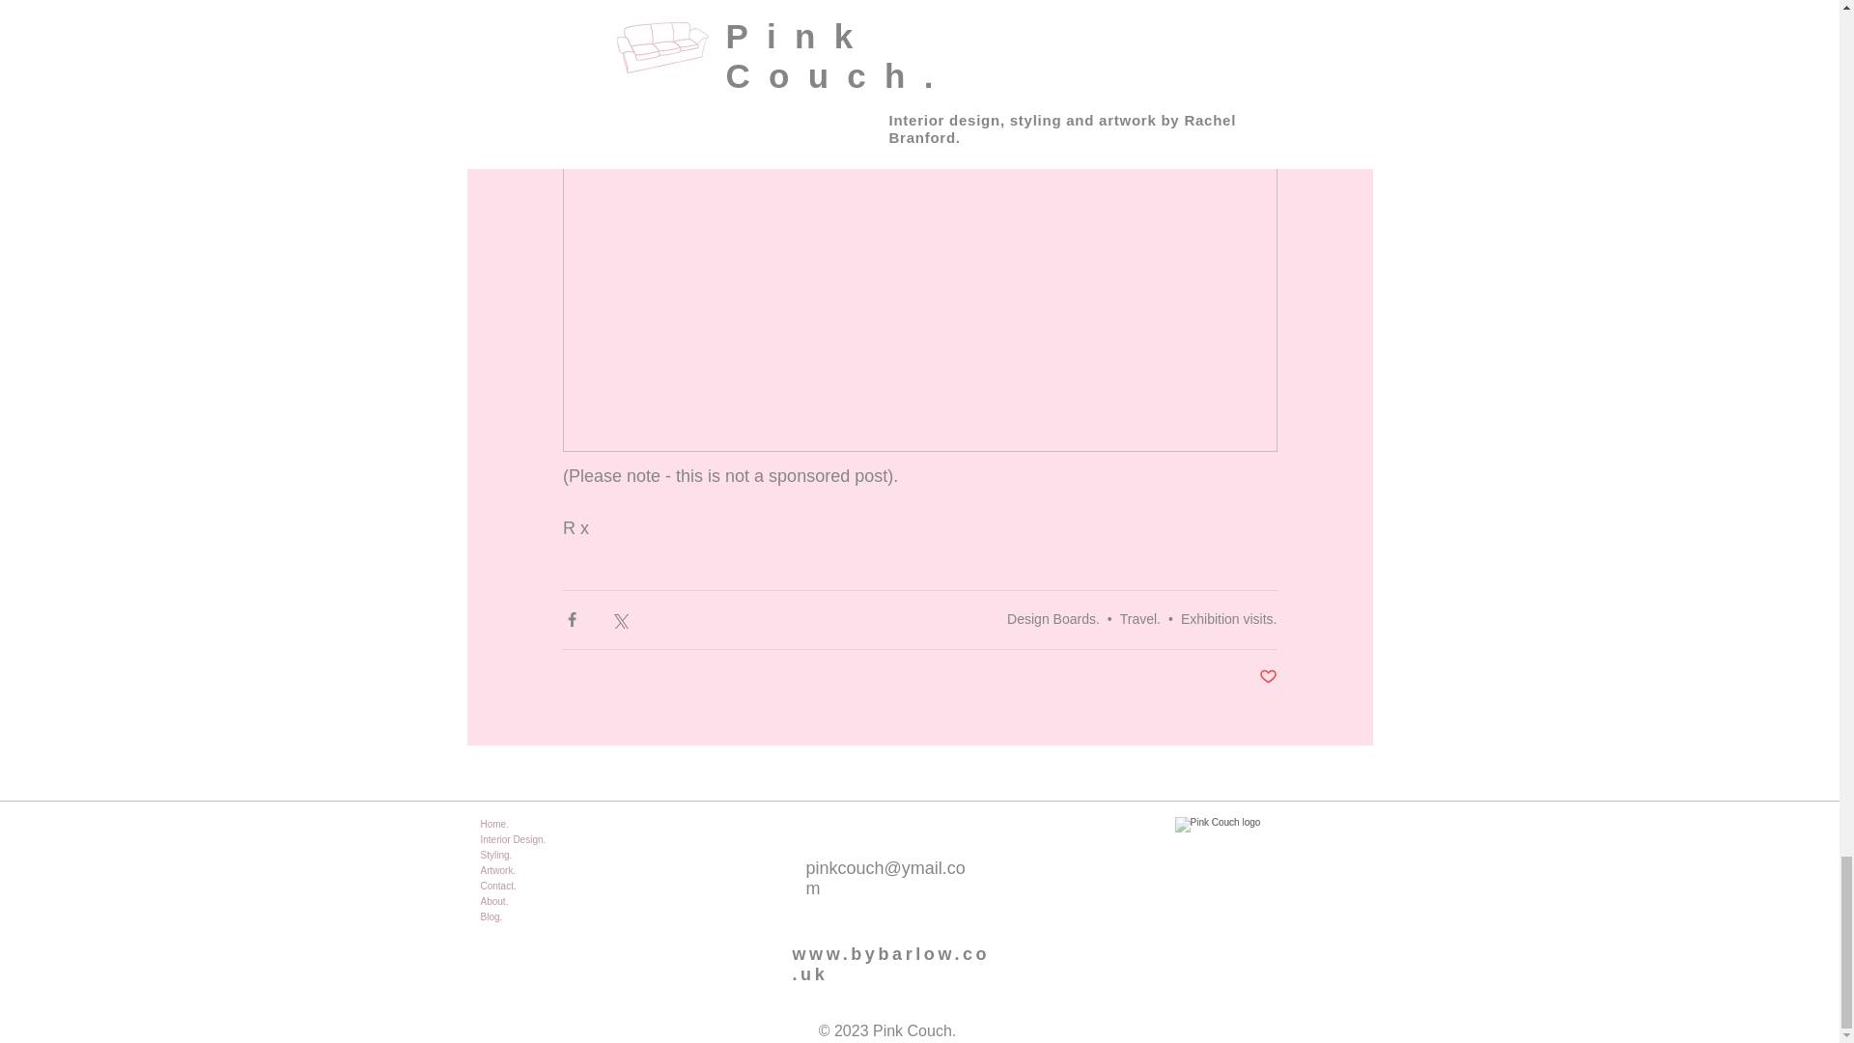  What do you see at coordinates (550, 901) in the screenshot?
I see `About.` at bounding box center [550, 901].